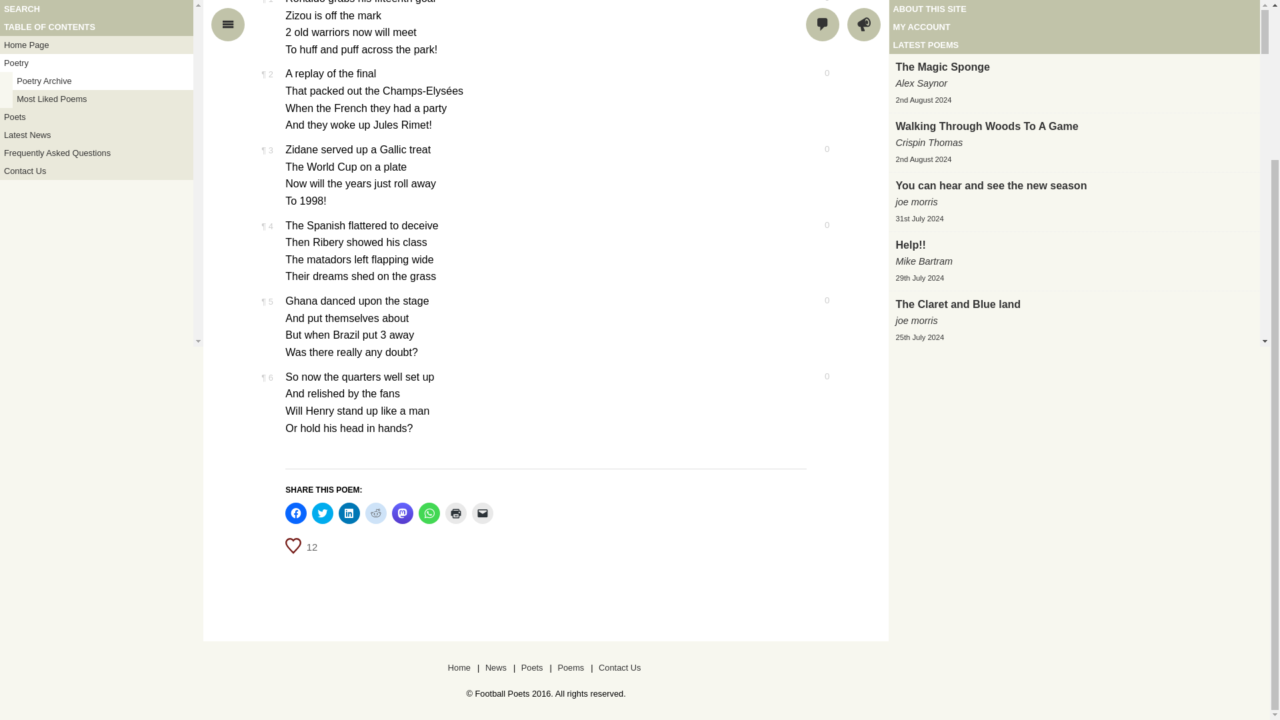 Image resolution: width=1280 pixels, height=720 pixels. Describe the element at coordinates (817, 149) in the screenshot. I see `Leave a comment on verse 3` at that location.